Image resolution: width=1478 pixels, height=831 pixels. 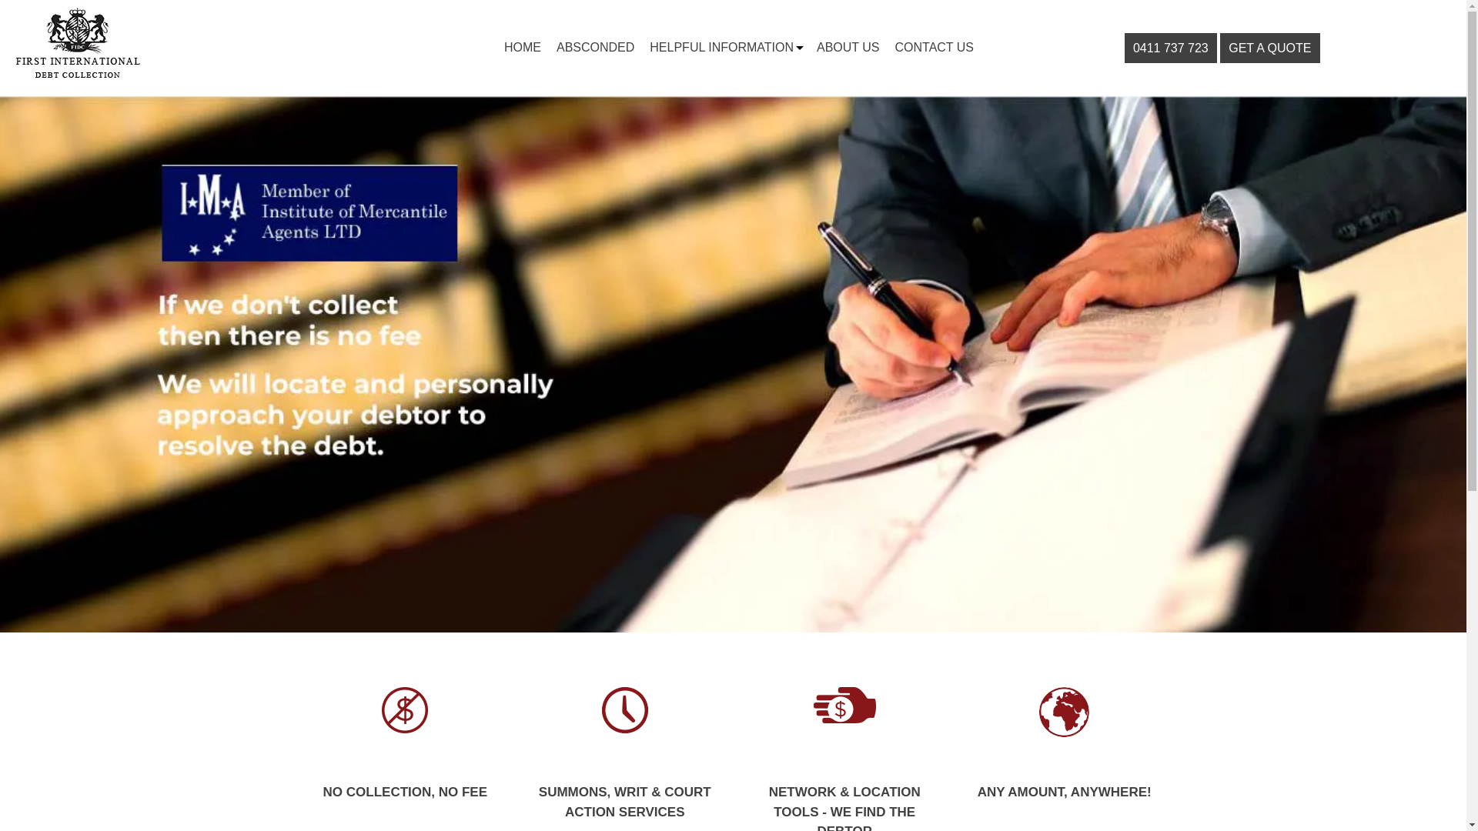 What do you see at coordinates (935, 48) in the screenshot?
I see `CONTACT US` at bounding box center [935, 48].